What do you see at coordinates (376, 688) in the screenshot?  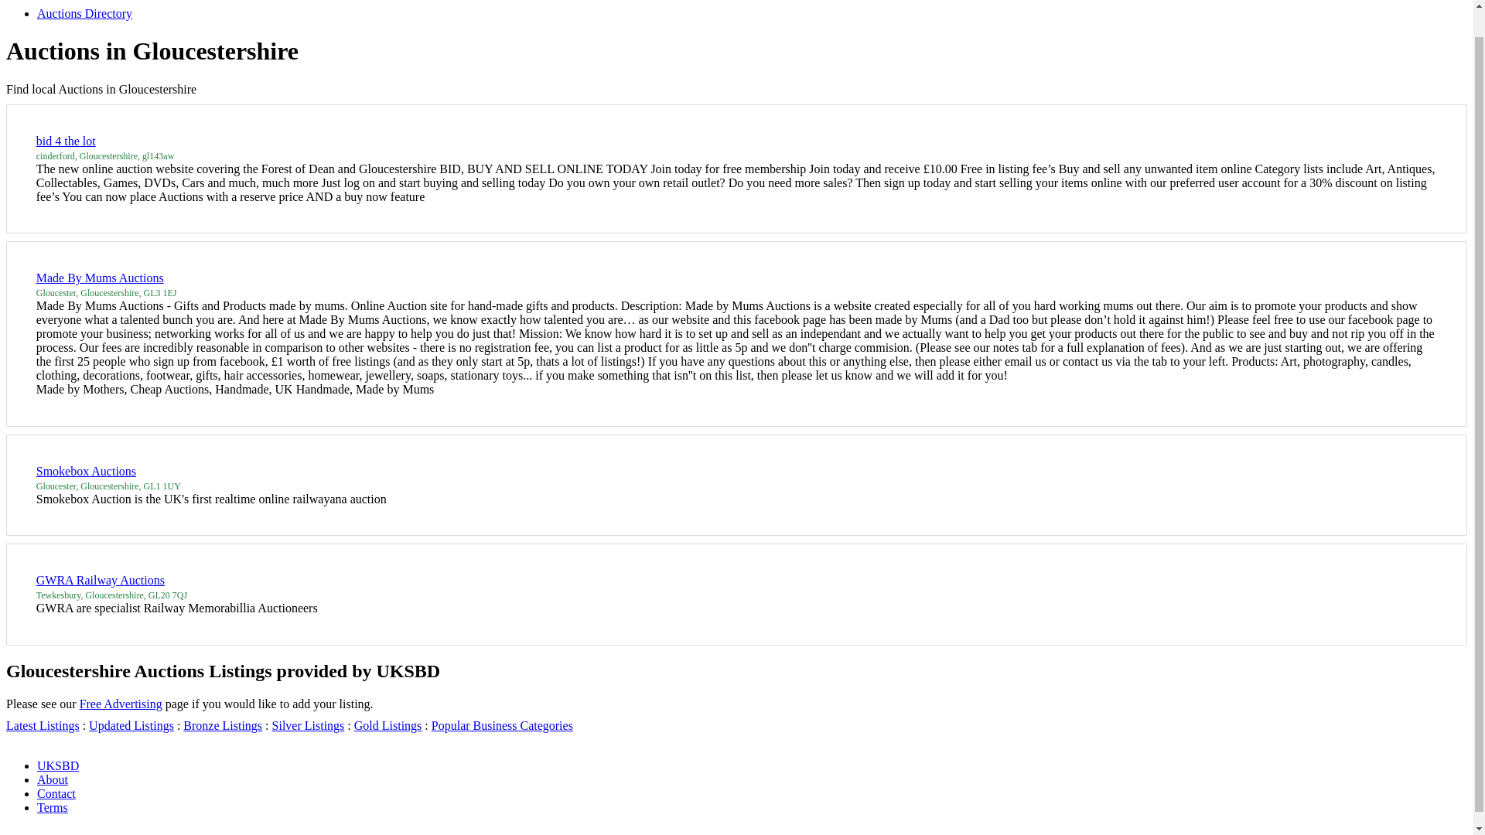 I see `Updated Listings` at bounding box center [376, 688].